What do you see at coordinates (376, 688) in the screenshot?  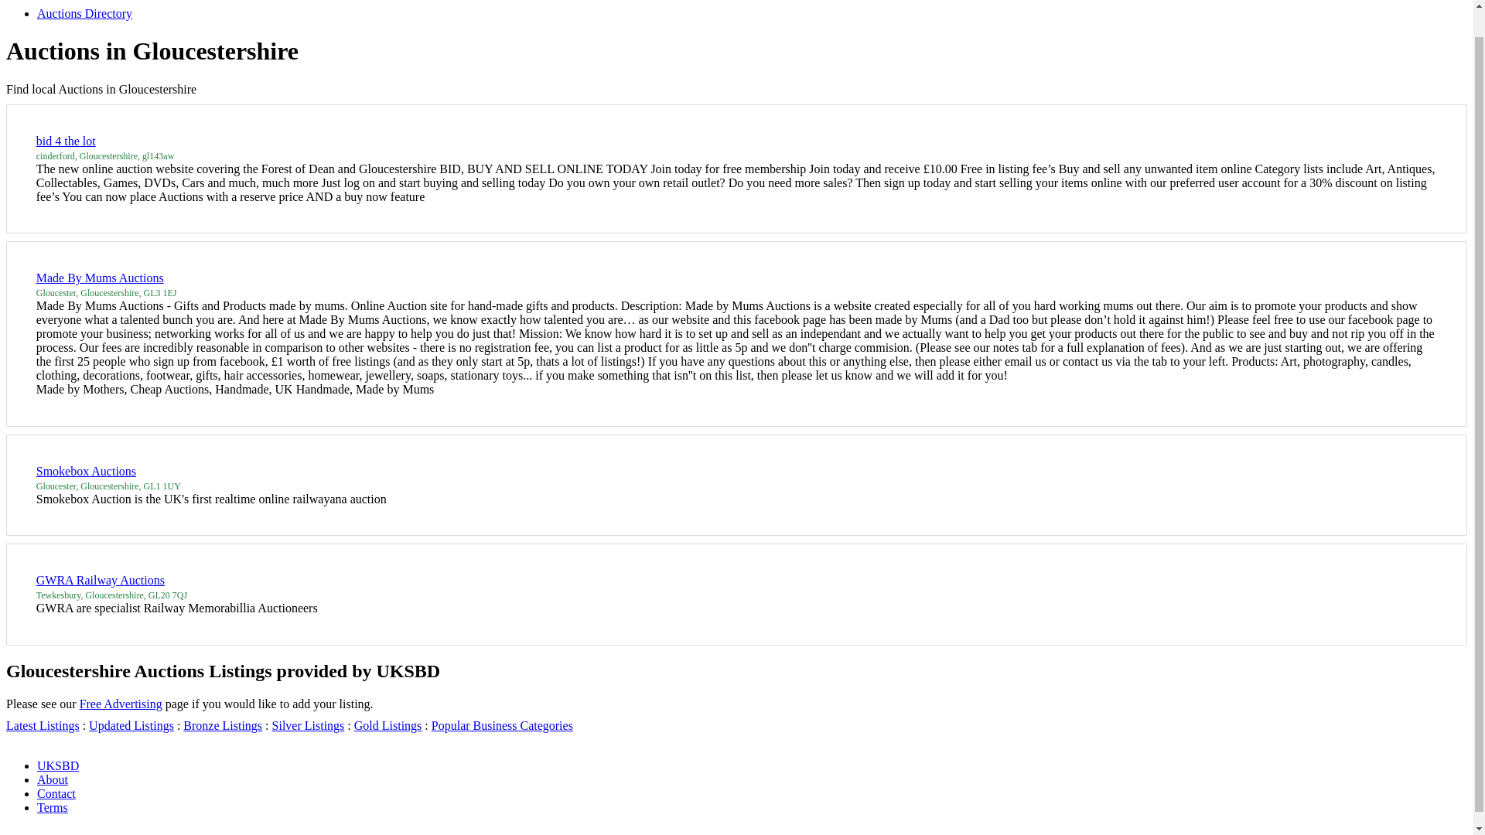 I see `Updated Listings` at bounding box center [376, 688].